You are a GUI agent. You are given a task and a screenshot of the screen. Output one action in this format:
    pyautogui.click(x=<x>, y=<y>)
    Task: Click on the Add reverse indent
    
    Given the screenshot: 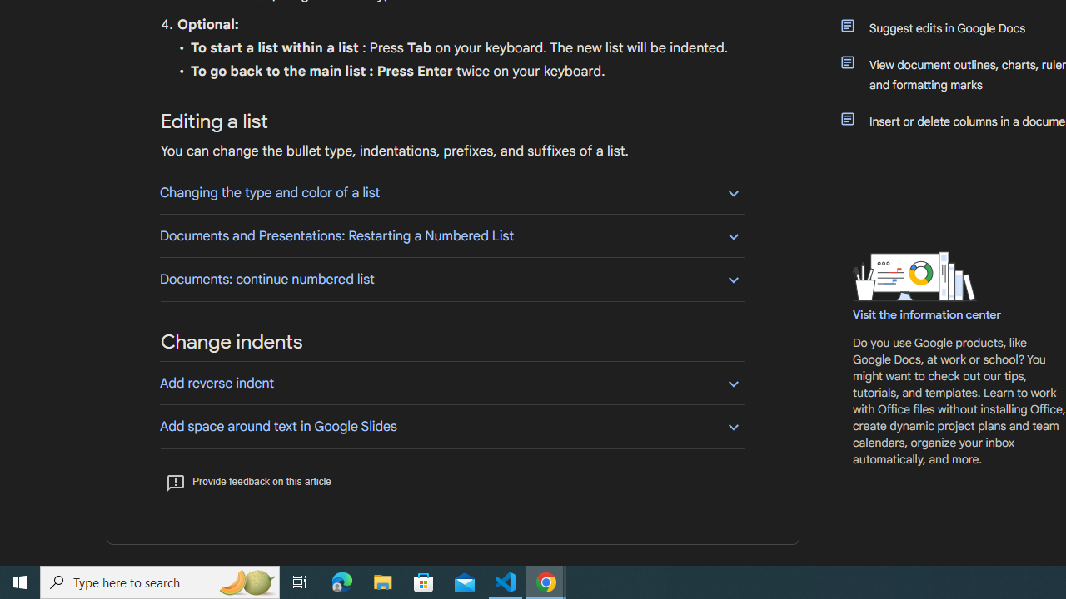 What is the action you would take?
    pyautogui.click(x=451, y=383)
    